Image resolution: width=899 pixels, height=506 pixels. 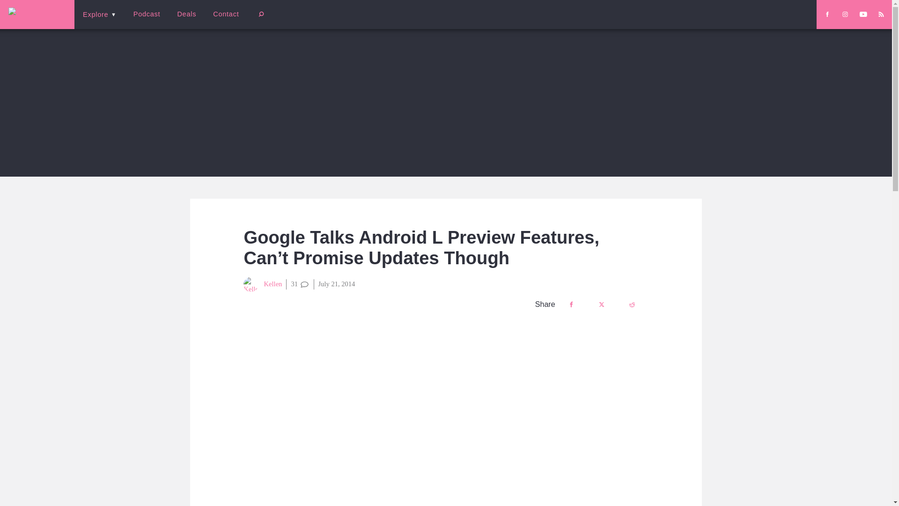 What do you see at coordinates (99, 14) in the screenshot?
I see `Explore` at bounding box center [99, 14].